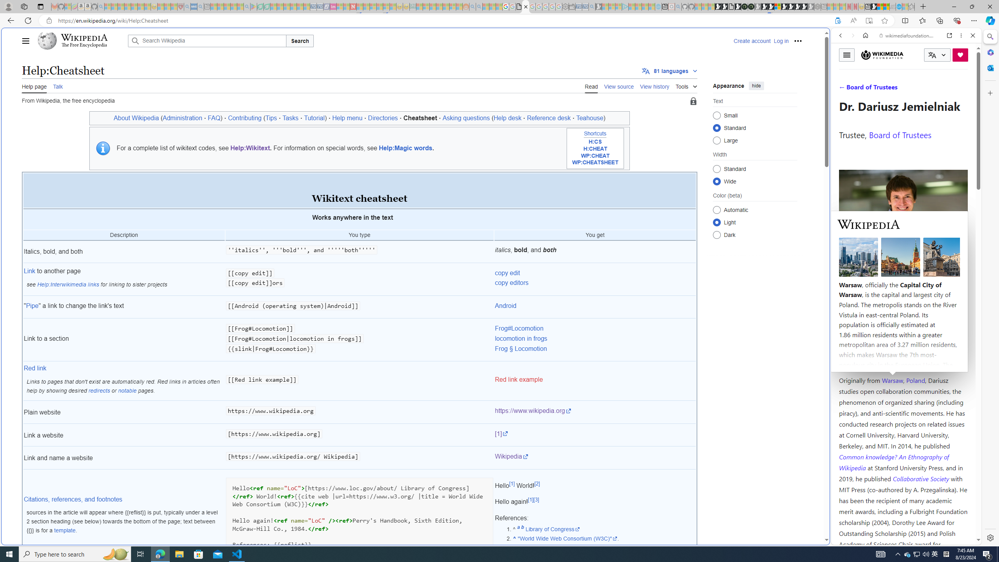 The image size is (999, 562). What do you see at coordinates (530, 500) in the screenshot?
I see `[1]` at bounding box center [530, 500].